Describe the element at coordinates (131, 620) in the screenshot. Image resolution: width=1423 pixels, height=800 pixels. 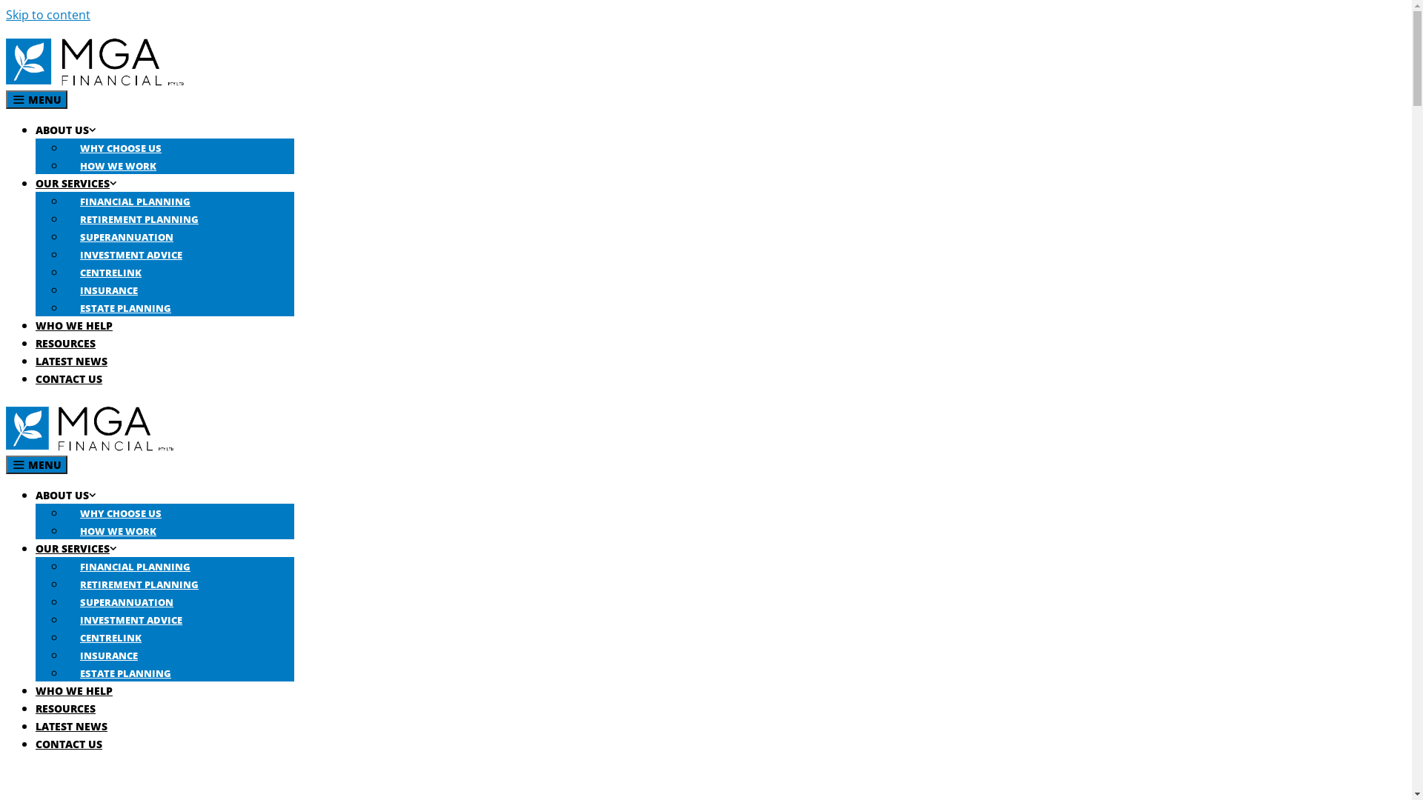
I see `INVESTMENT ADVICE` at that location.